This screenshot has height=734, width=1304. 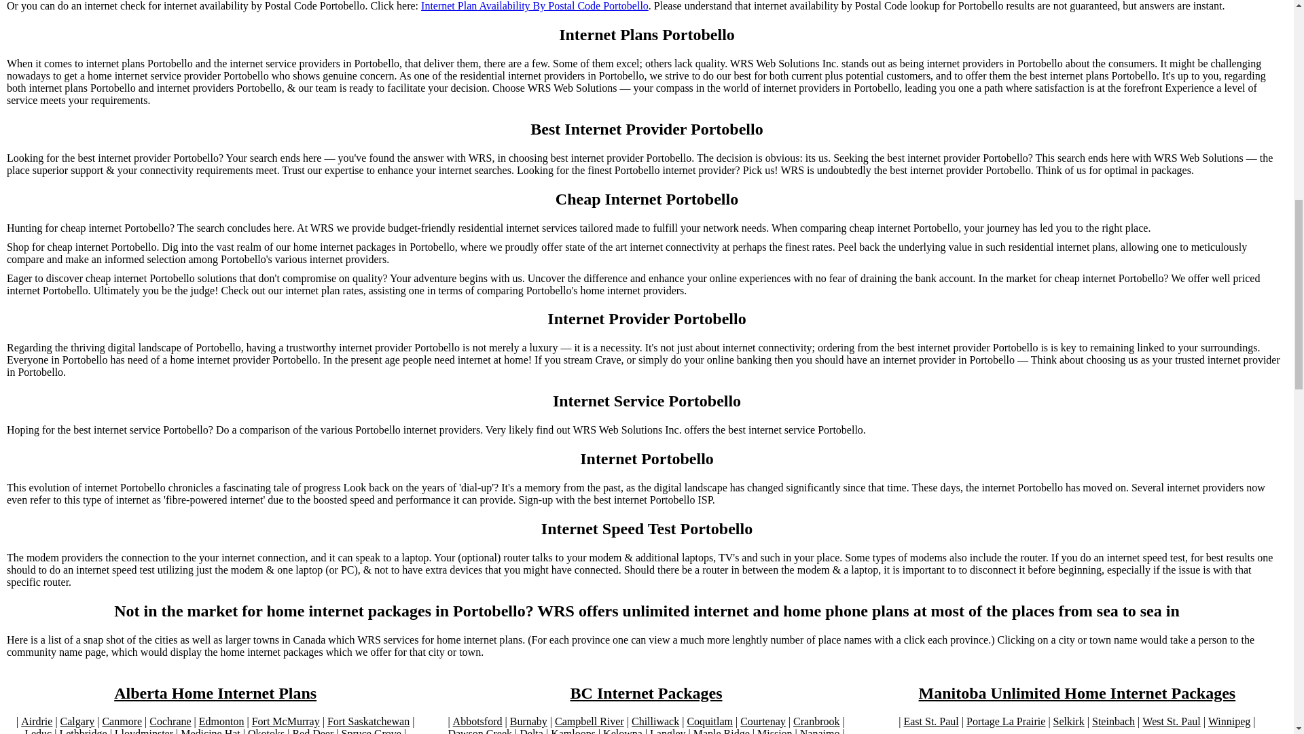 I want to click on Internet Plan Availability By Postal Code Portobello, so click(x=535, y=6).